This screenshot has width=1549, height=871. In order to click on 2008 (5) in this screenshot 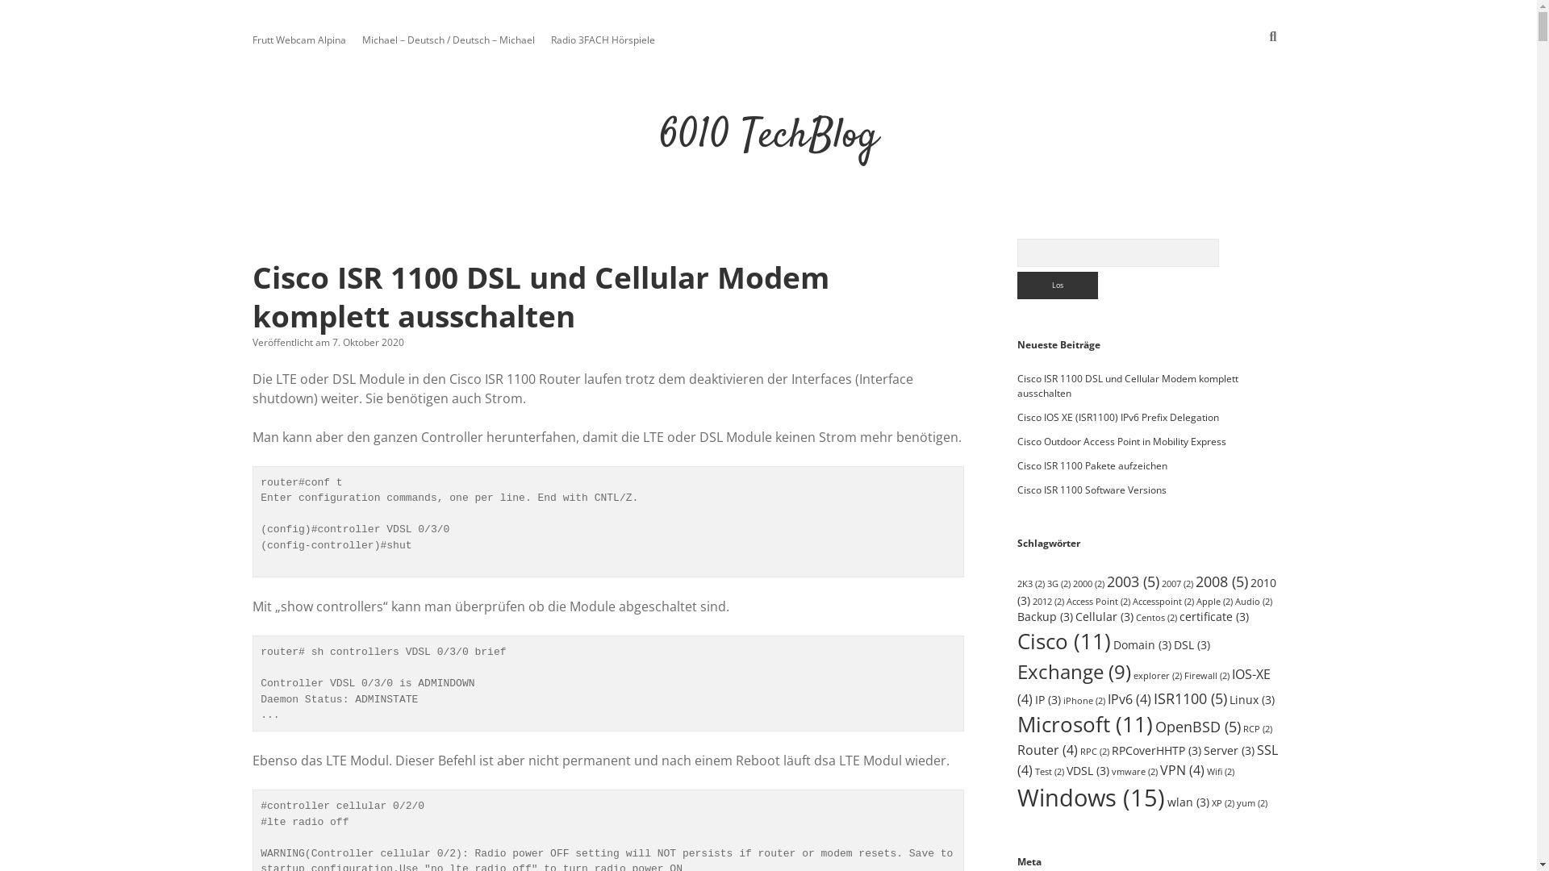, I will do `click(1221, 581)`.